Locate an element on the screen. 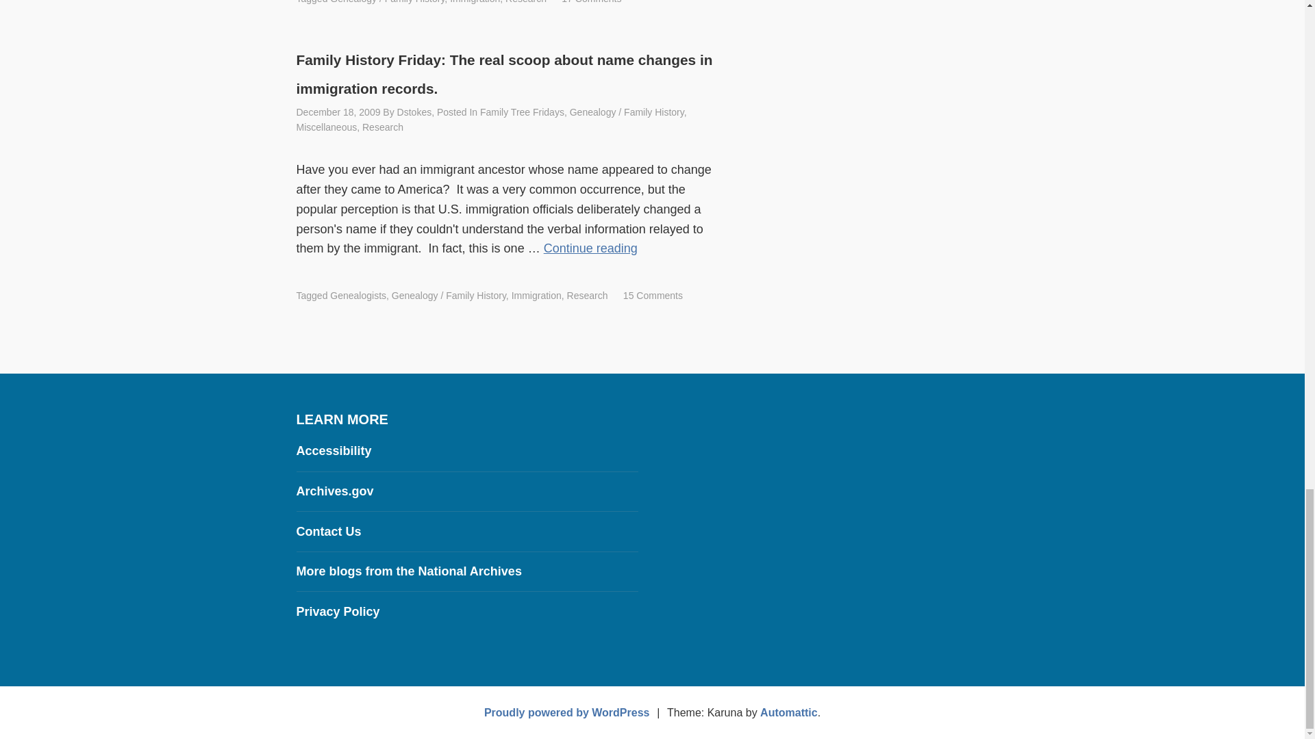 This screenshot has height=739, width=1315. Research is located at coordinates (383, 127).